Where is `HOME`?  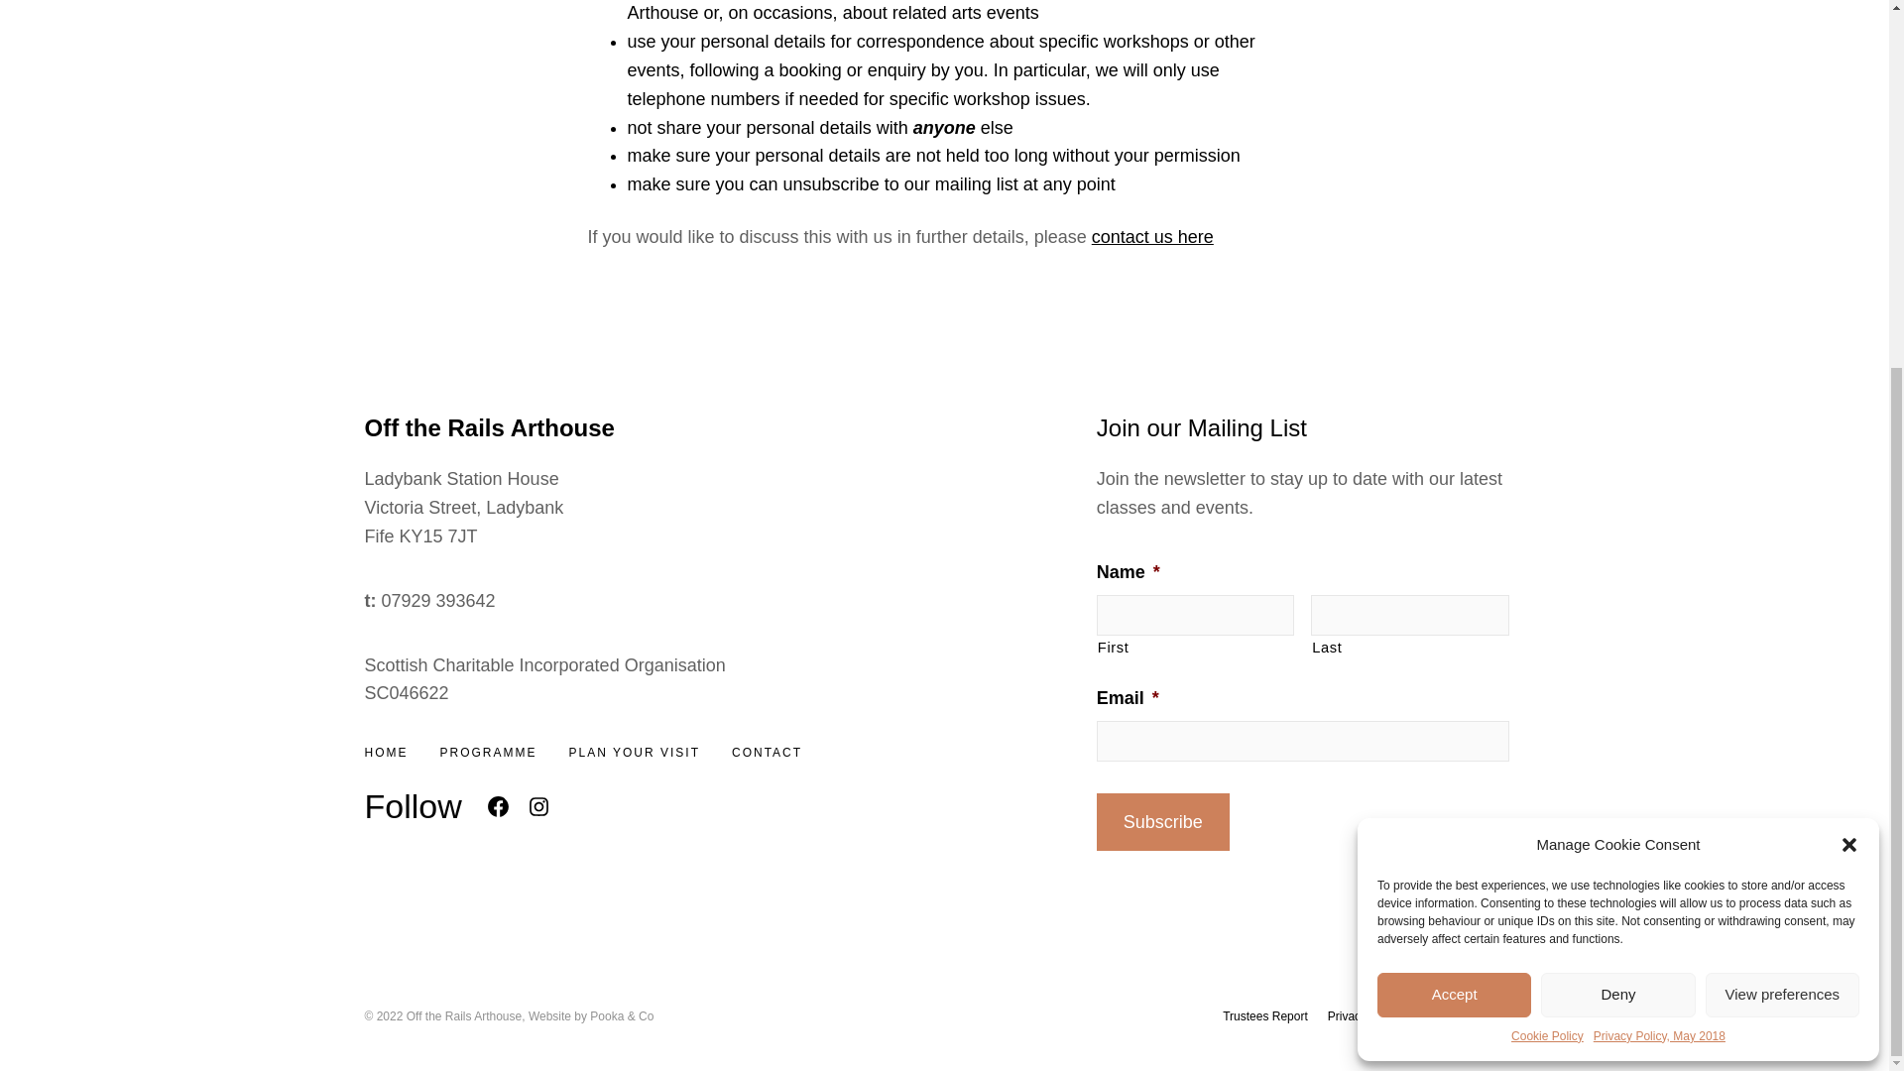 HOME is located at coordinates (387, 752).